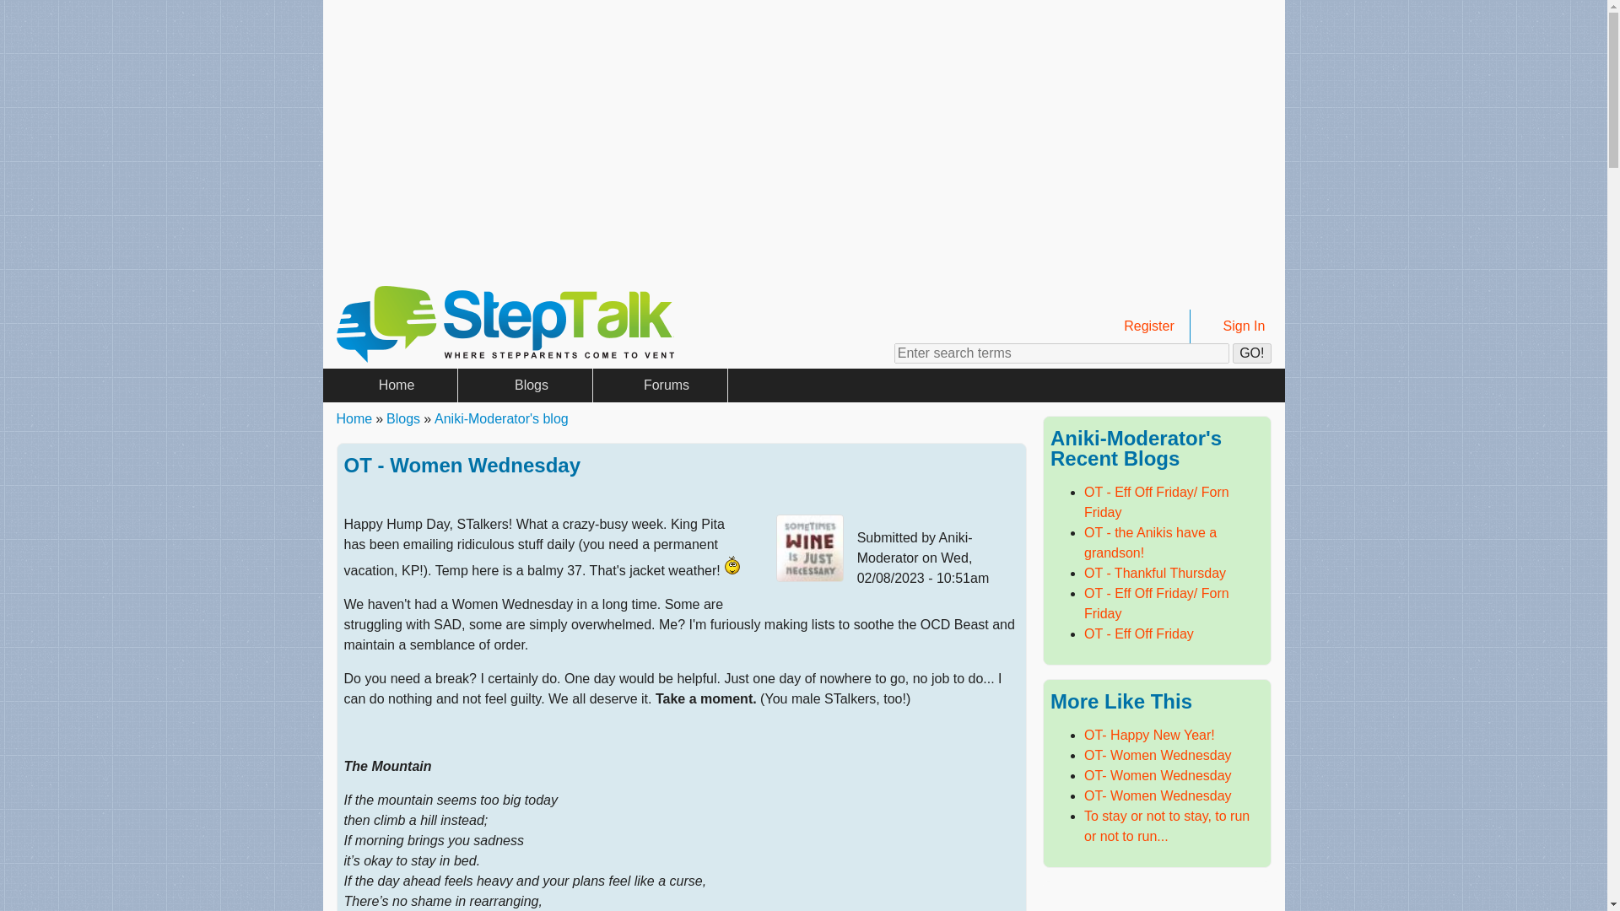  What do you see at coordinates (390, 385) in the screenshot?
I see `Home` at bounding box center [390, 385].